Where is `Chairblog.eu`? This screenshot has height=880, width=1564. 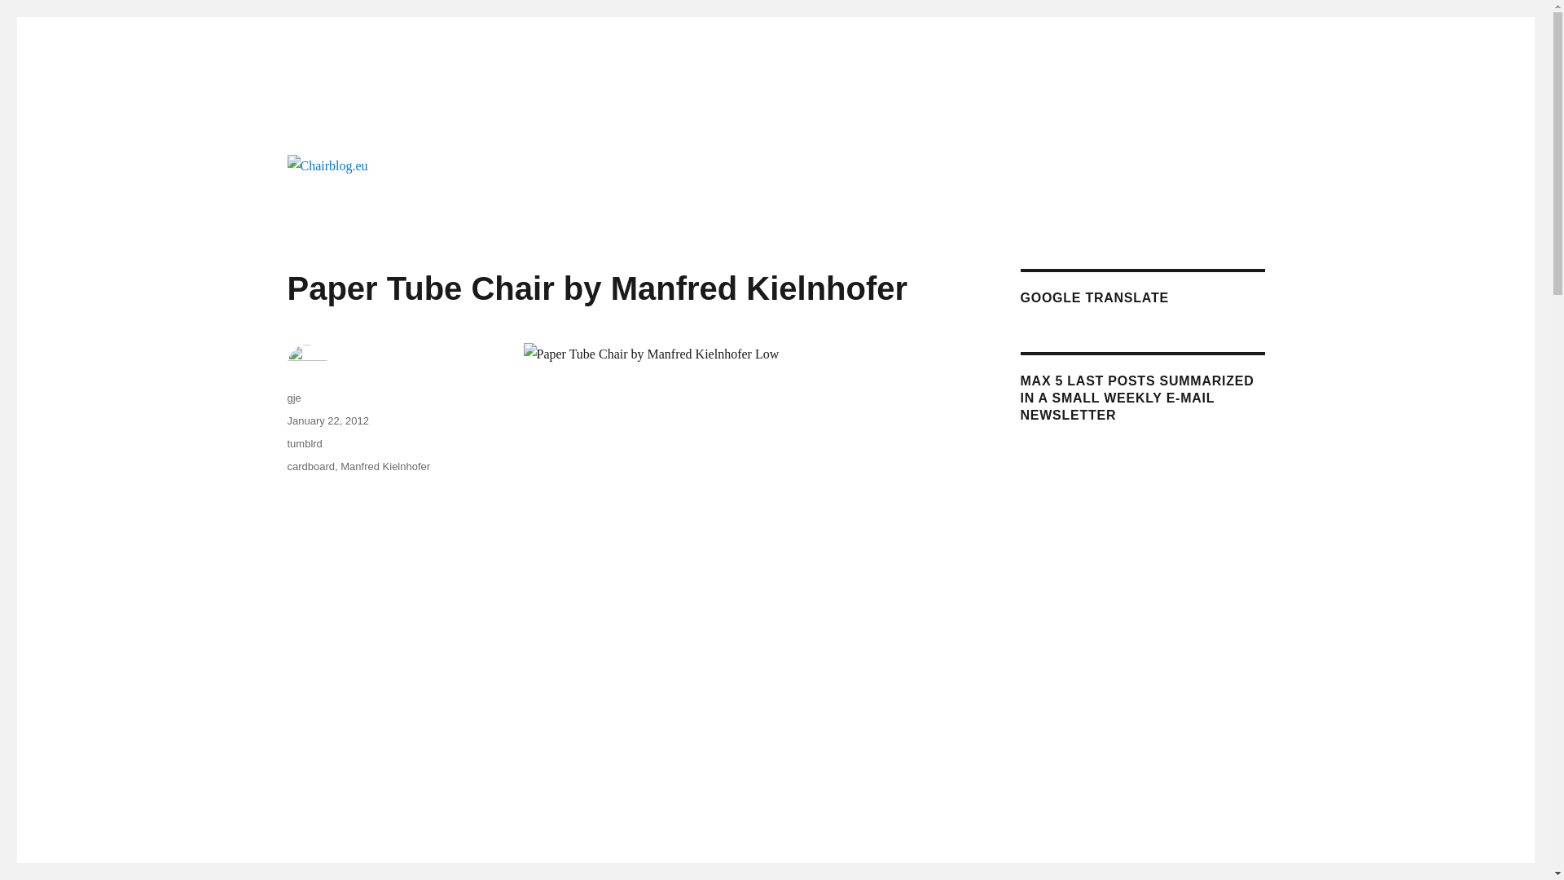 Chairblog.eu is located at coordinates (355, 122).